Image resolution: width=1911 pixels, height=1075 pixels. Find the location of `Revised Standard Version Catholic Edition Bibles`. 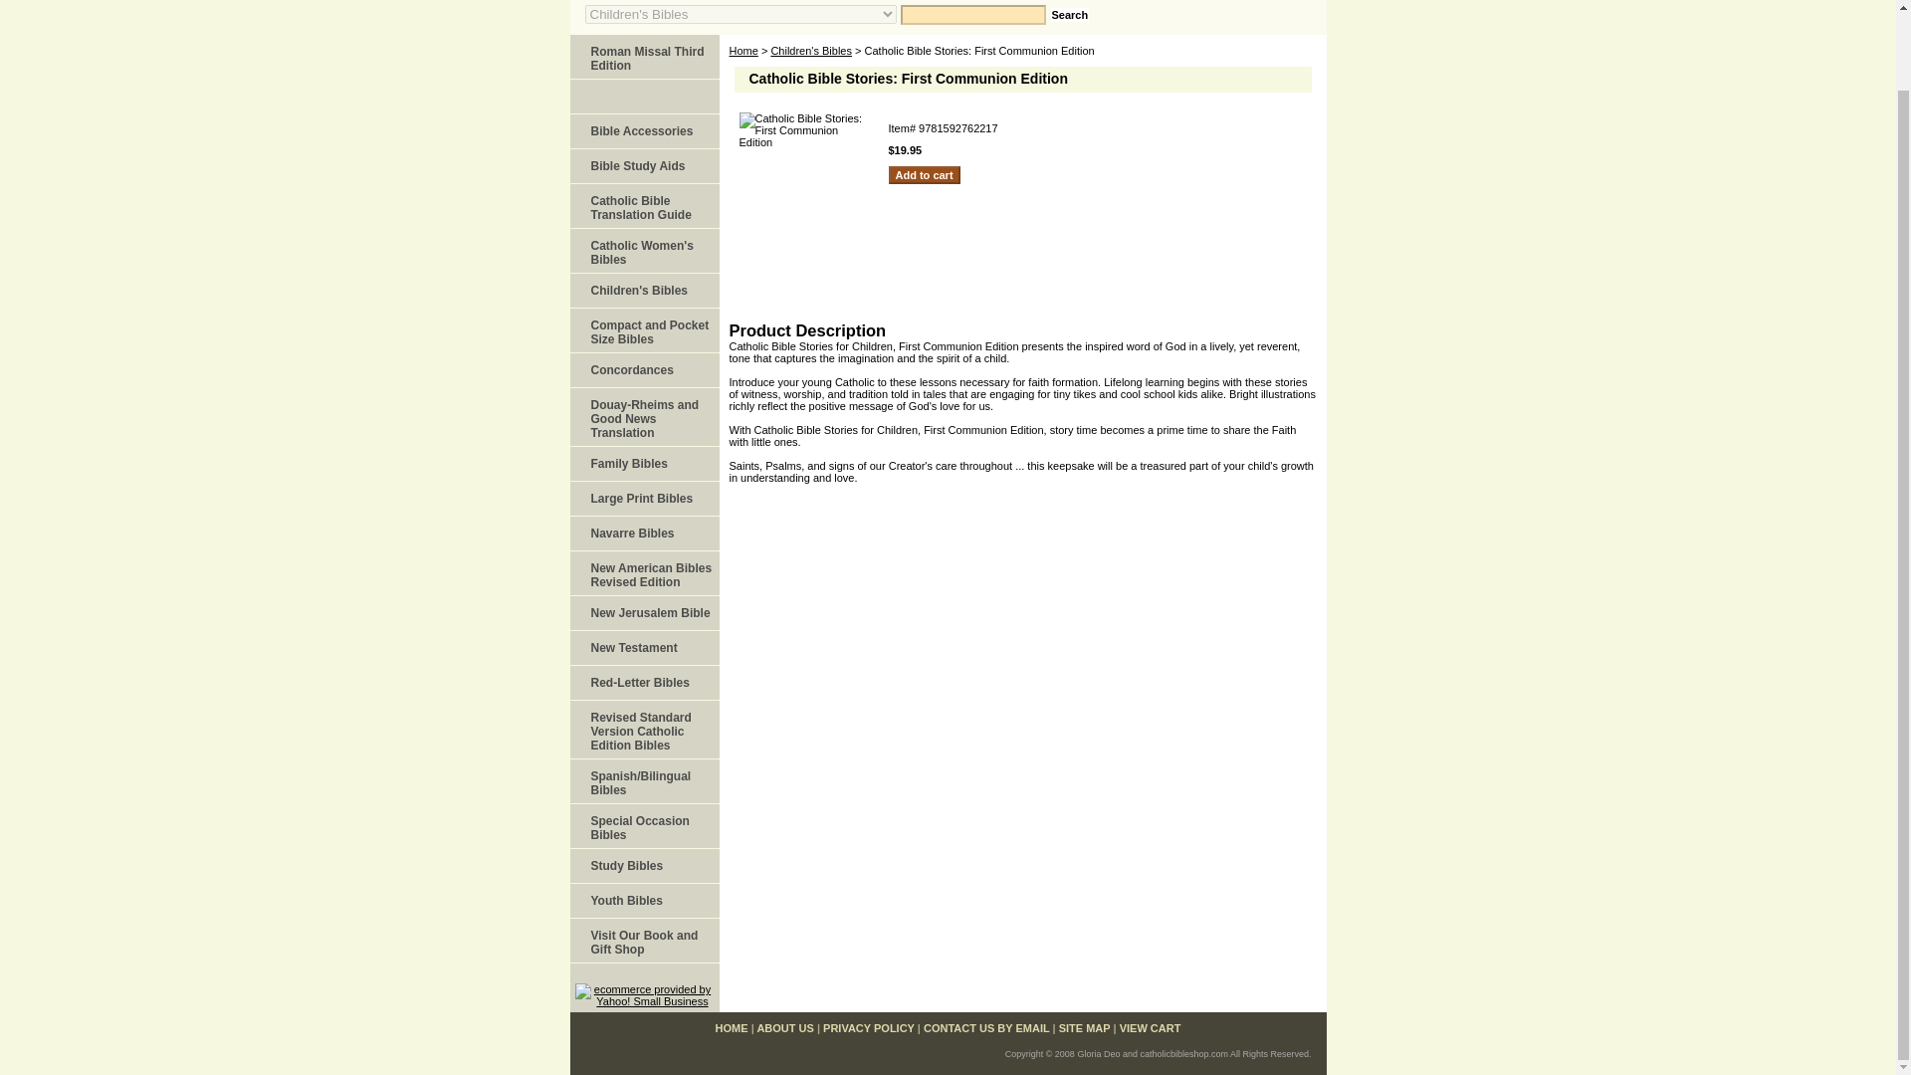

Revised Standard Version Catholic Edition Bibles is located at coordinates (643, 730).